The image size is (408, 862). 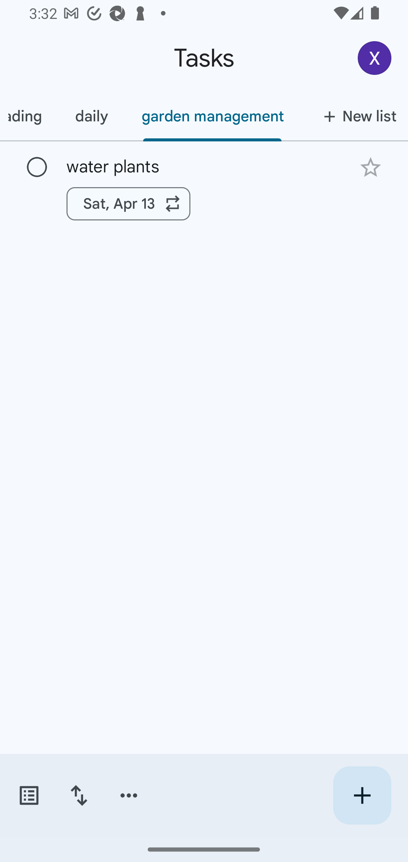 I want to click on daily, so click(x=91, y=116).